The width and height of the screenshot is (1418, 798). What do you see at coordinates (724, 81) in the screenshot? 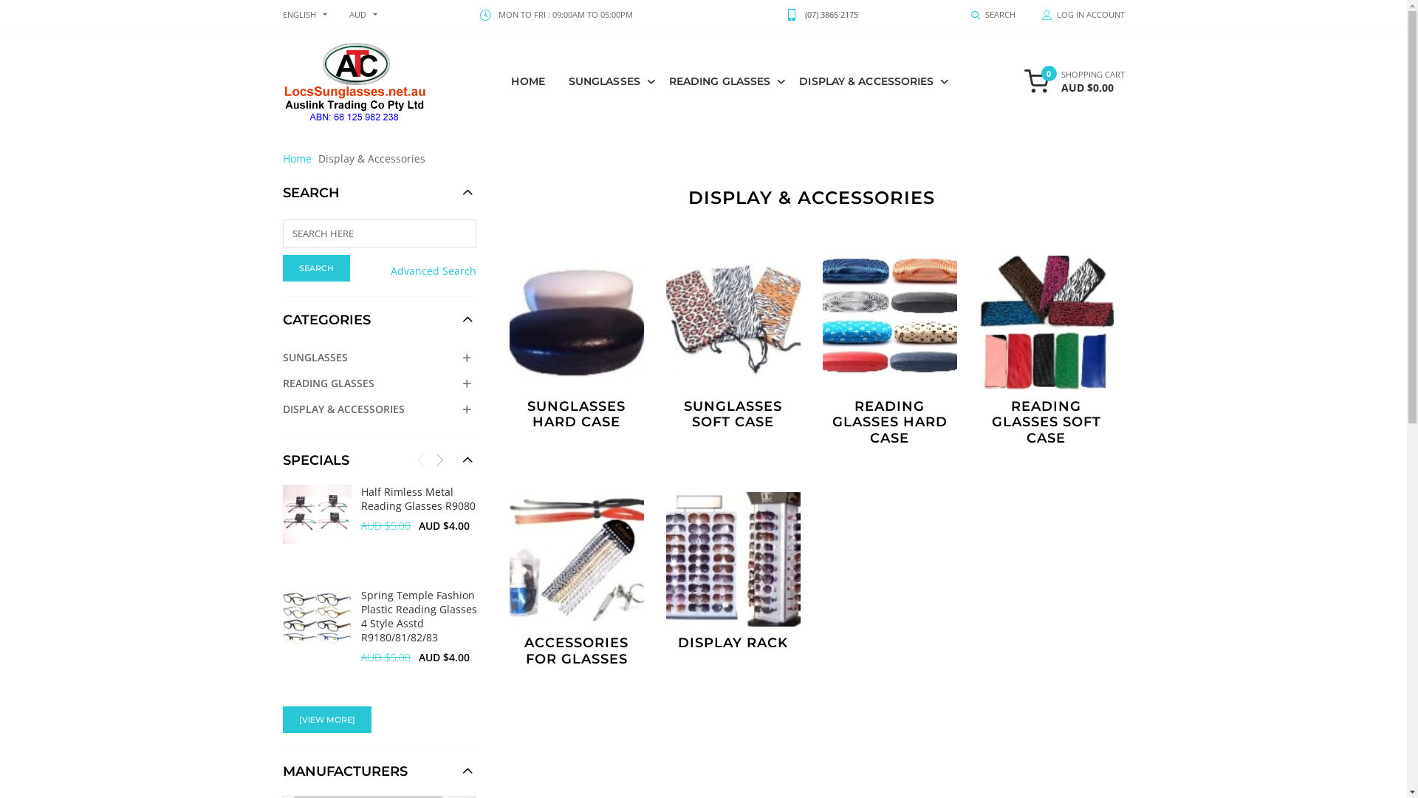
I see `READING GLASSES` at bounding box center [724, 81].